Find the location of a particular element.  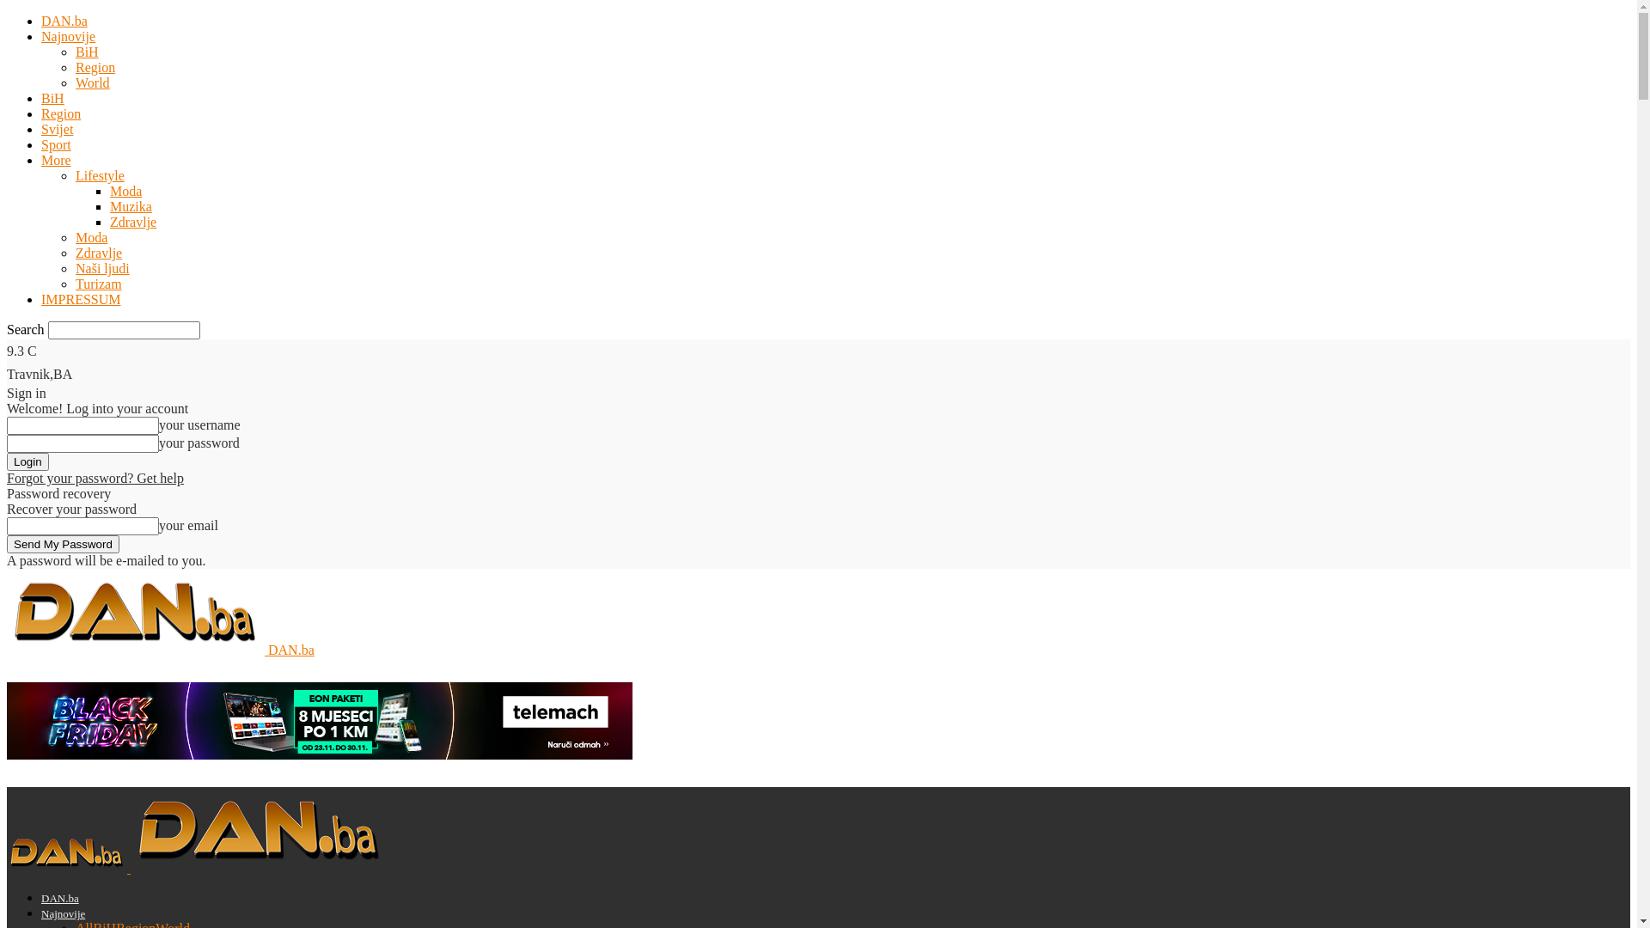

BiH is located at coordinates (53, 98).